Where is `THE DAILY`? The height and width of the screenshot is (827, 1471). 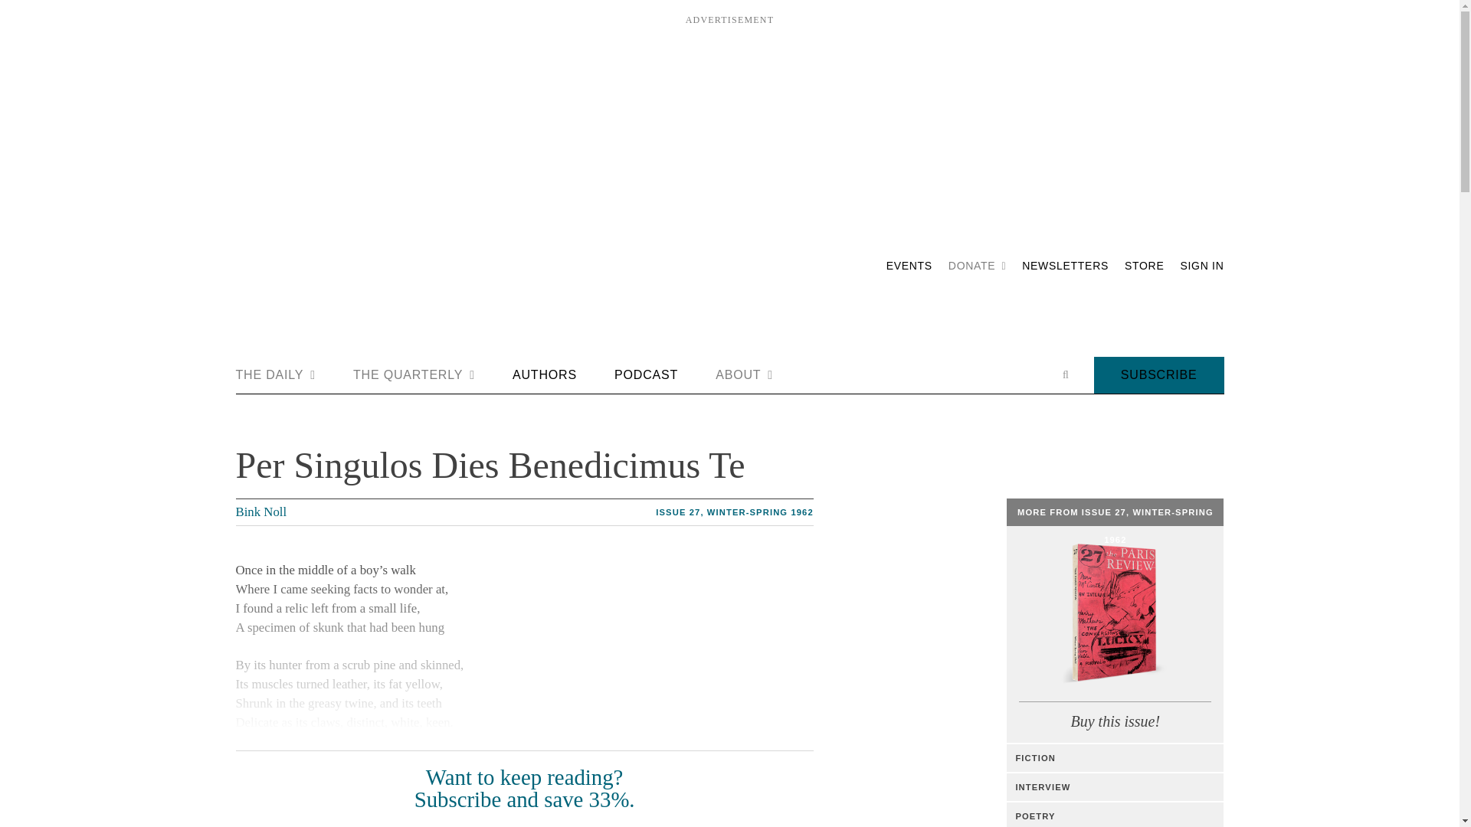
THE DAILY is located at coordinates (276, 375).